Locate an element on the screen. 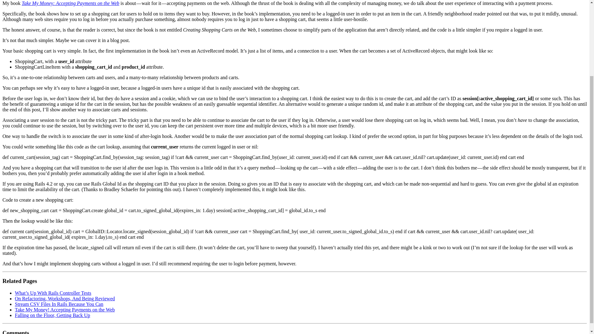  Falling on the Floor, Getting Back Up is located at coordinates (53, 315).